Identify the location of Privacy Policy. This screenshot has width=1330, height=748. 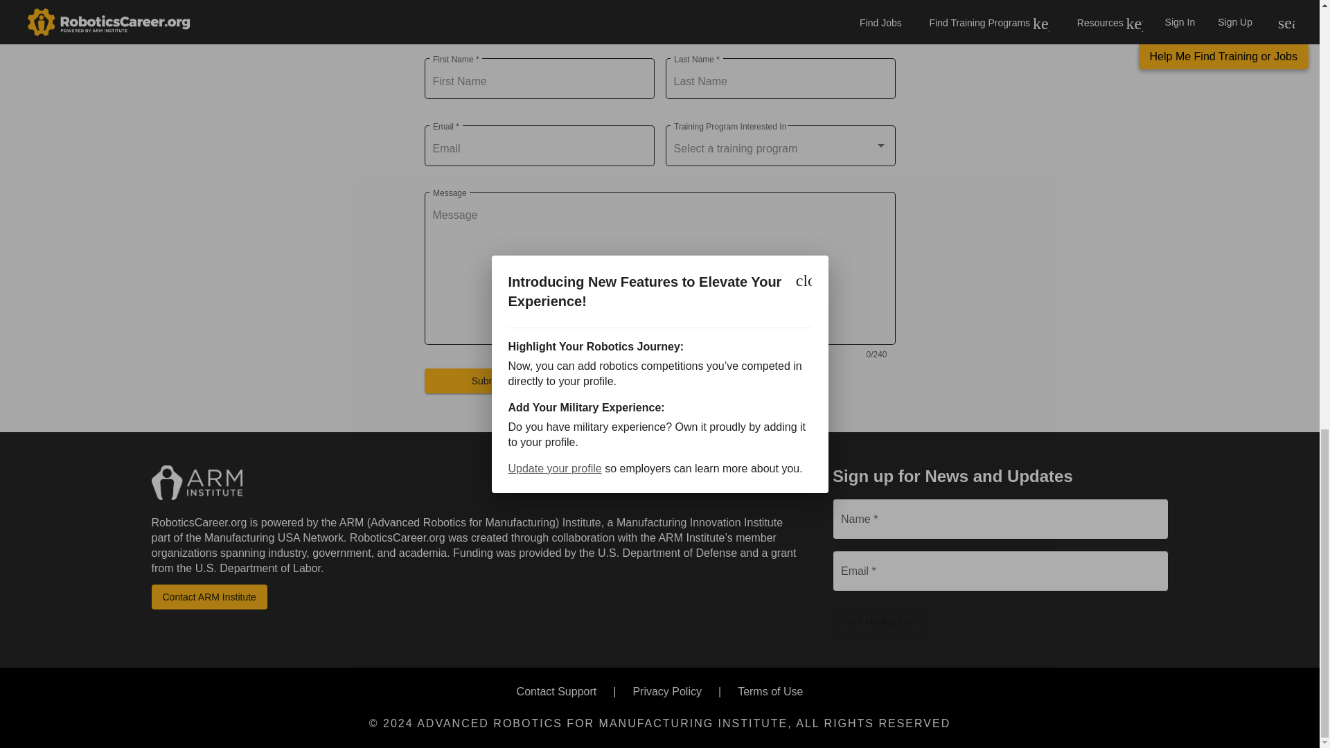
(667, 691).